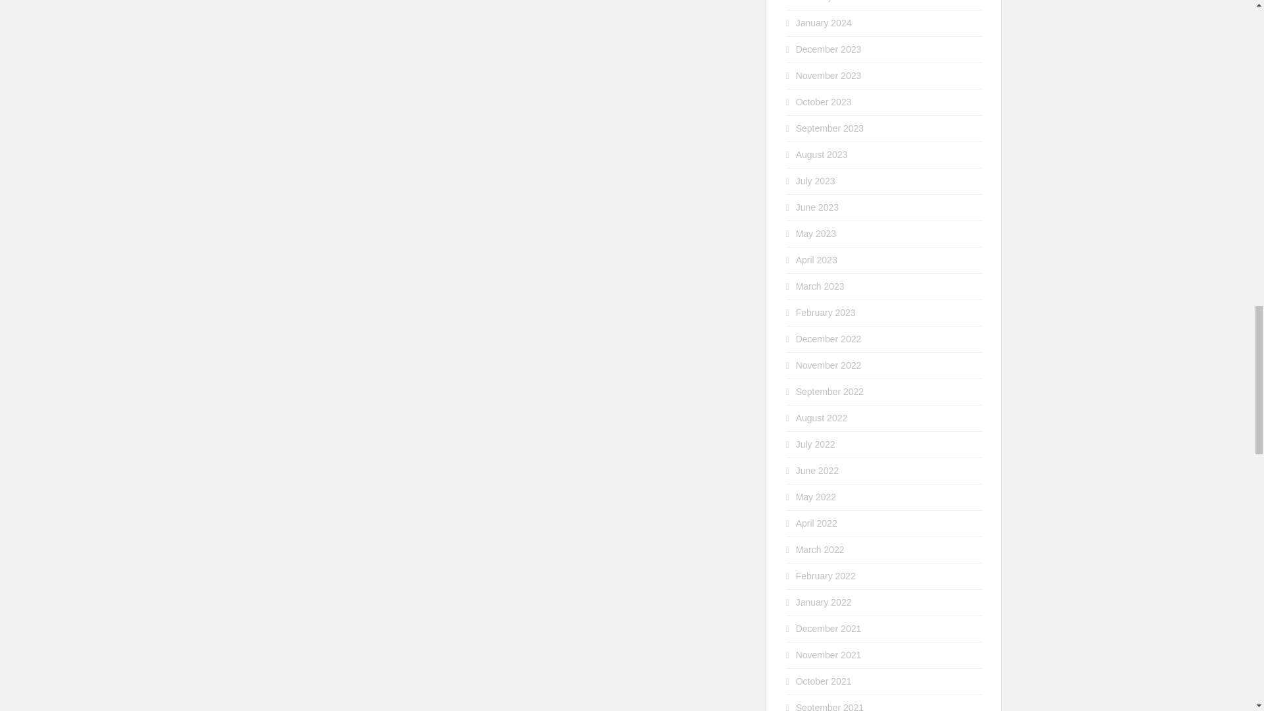  I want to click on December 2023, so click(829, 49).